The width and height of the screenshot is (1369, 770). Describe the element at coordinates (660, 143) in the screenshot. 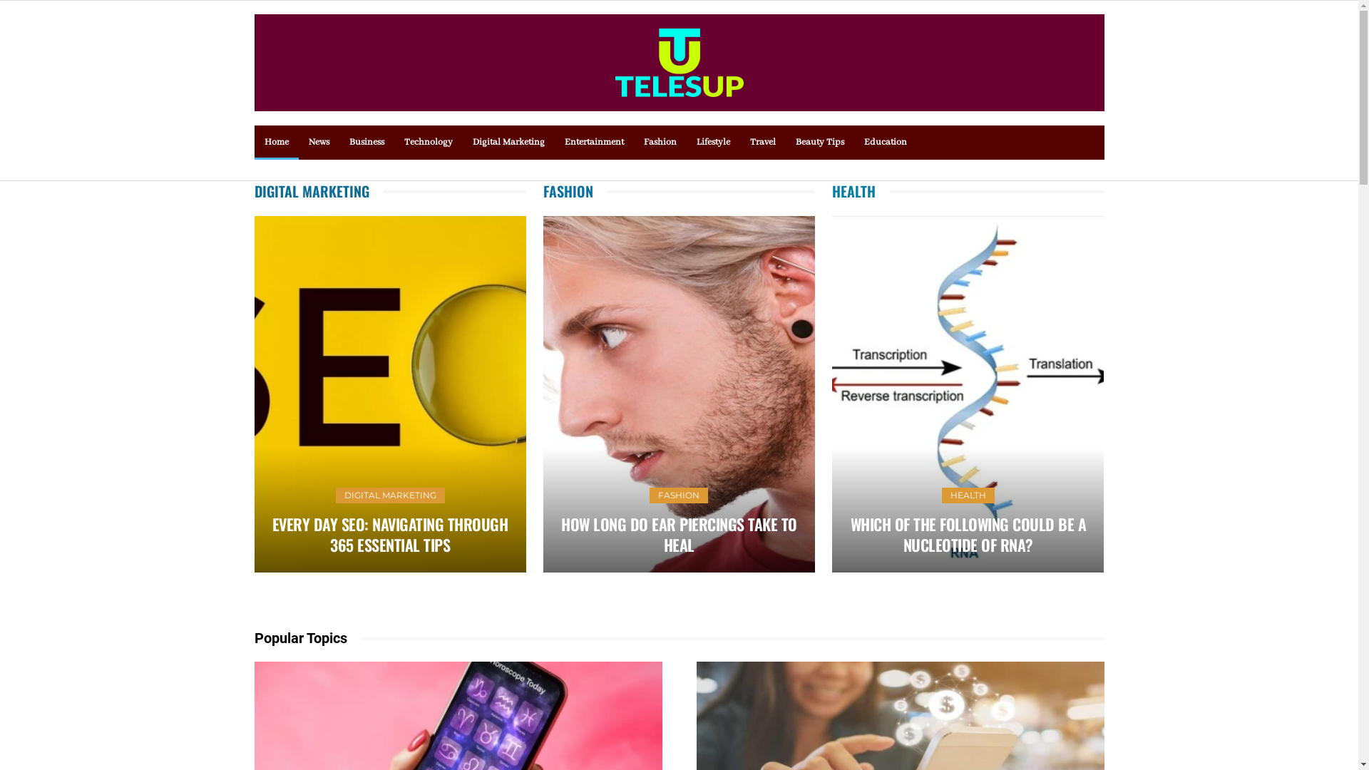

I see `Fashion` at that location.